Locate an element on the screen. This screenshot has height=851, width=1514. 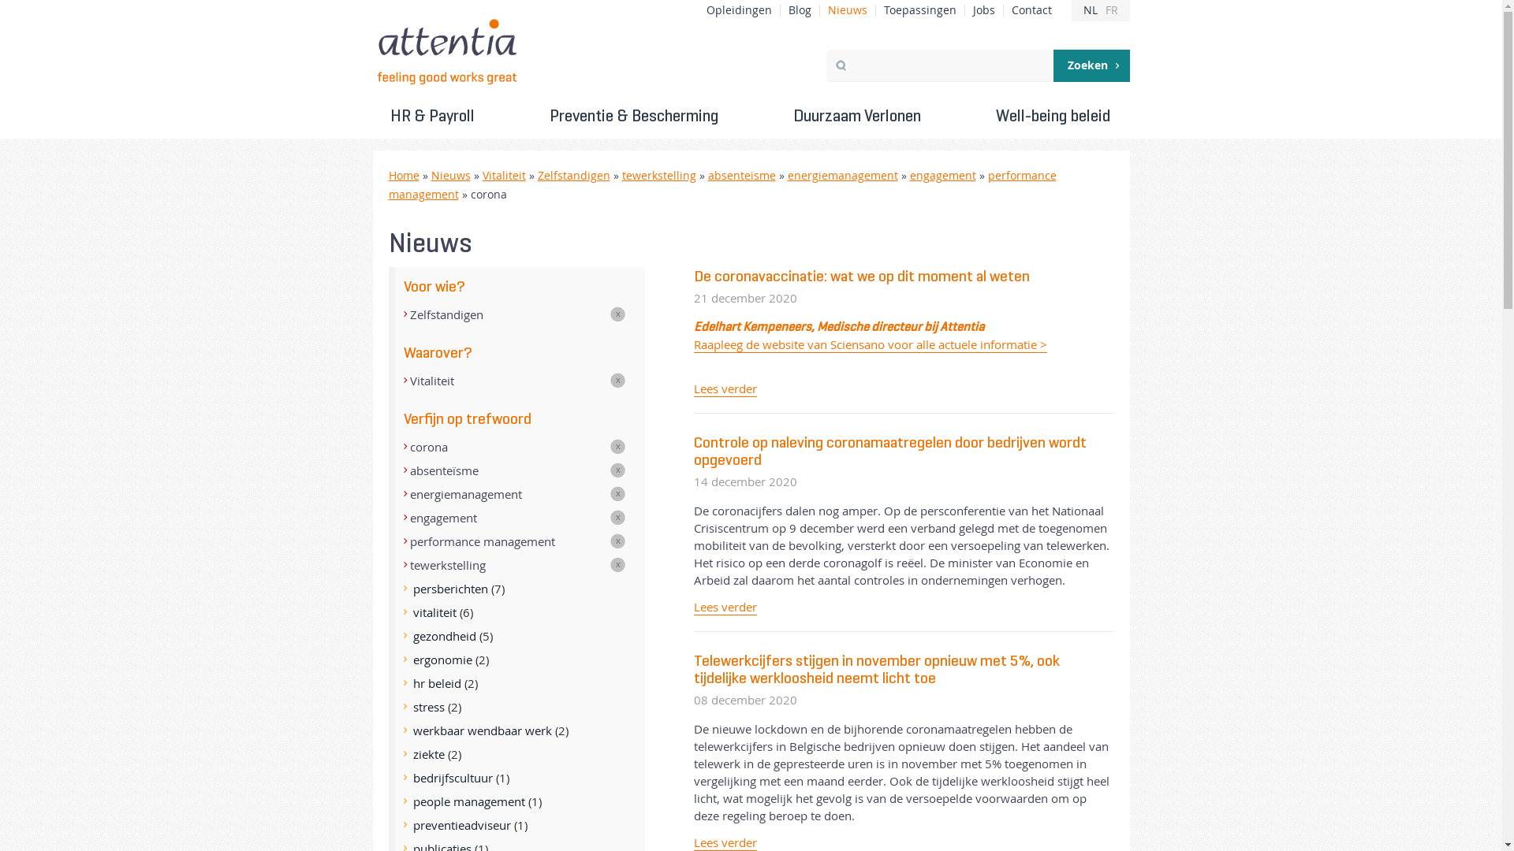
Opleidingen is located at coordinates (740, 11).